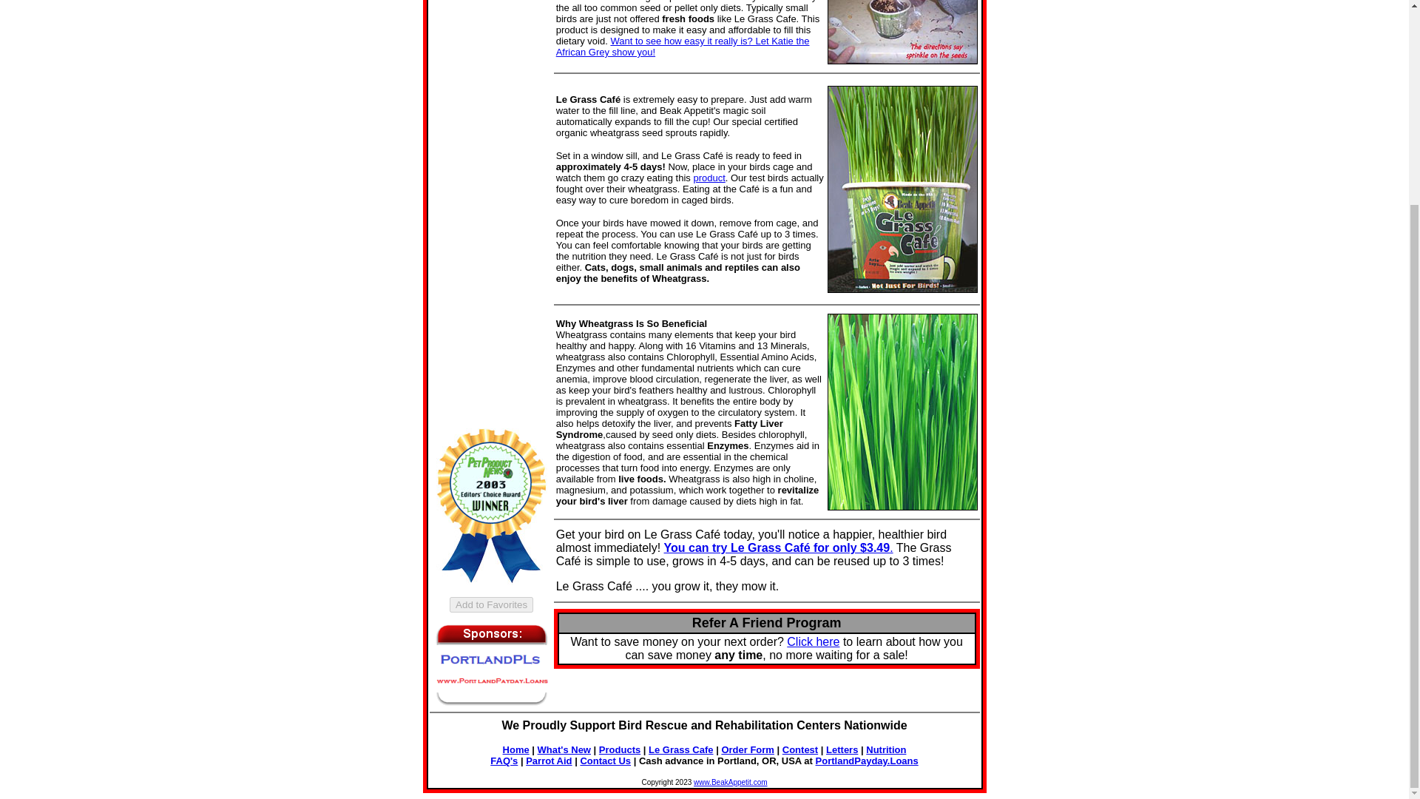  Describe the element at coordinates (842, 749) in the screenshot. I see `Letters` at that location.